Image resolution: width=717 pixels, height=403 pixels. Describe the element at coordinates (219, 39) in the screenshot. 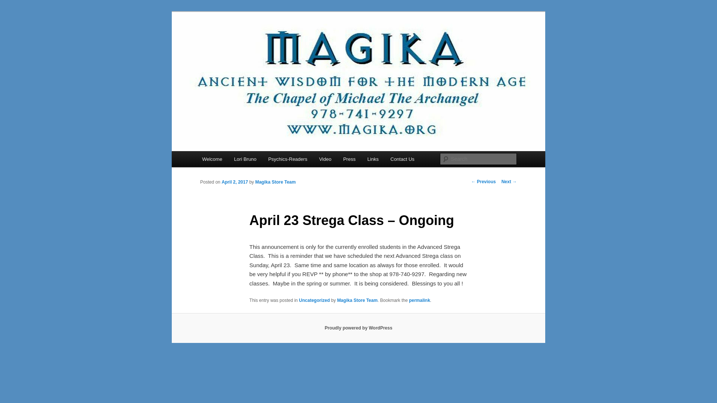

I see `Magika` at that location.